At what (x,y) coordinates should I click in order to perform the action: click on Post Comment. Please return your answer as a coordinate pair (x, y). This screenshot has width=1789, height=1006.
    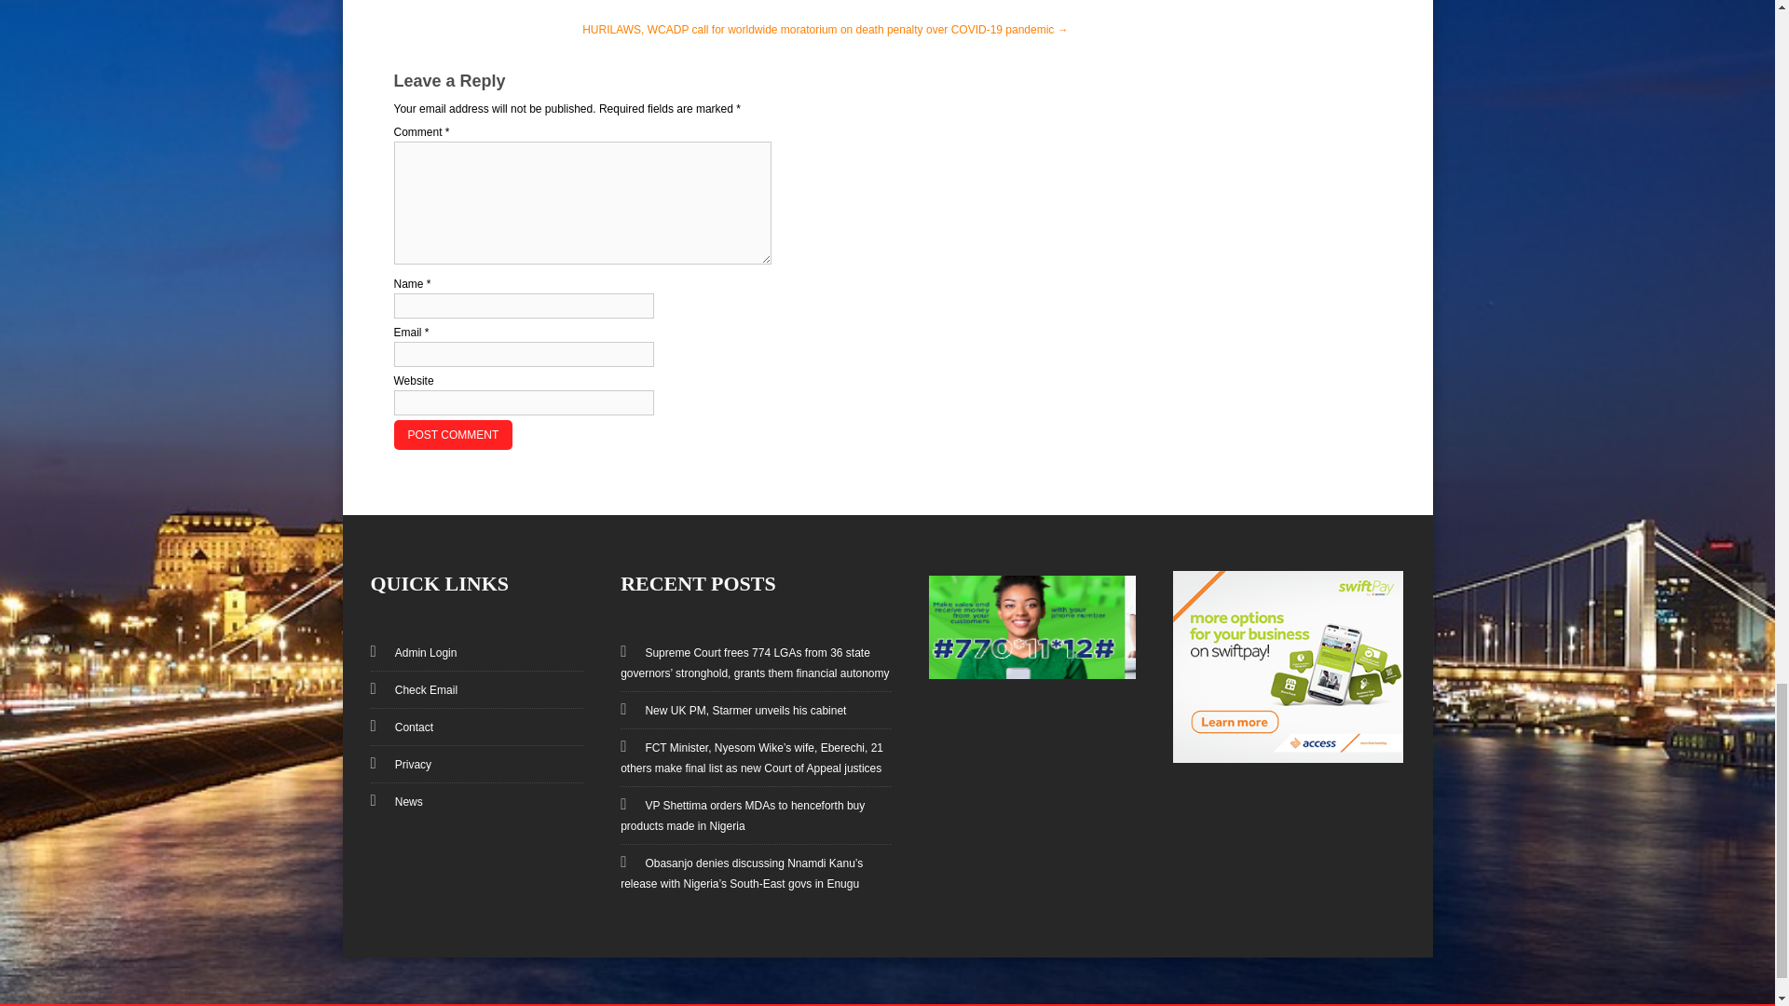
    Looking at the image, I should click on (453, 434).